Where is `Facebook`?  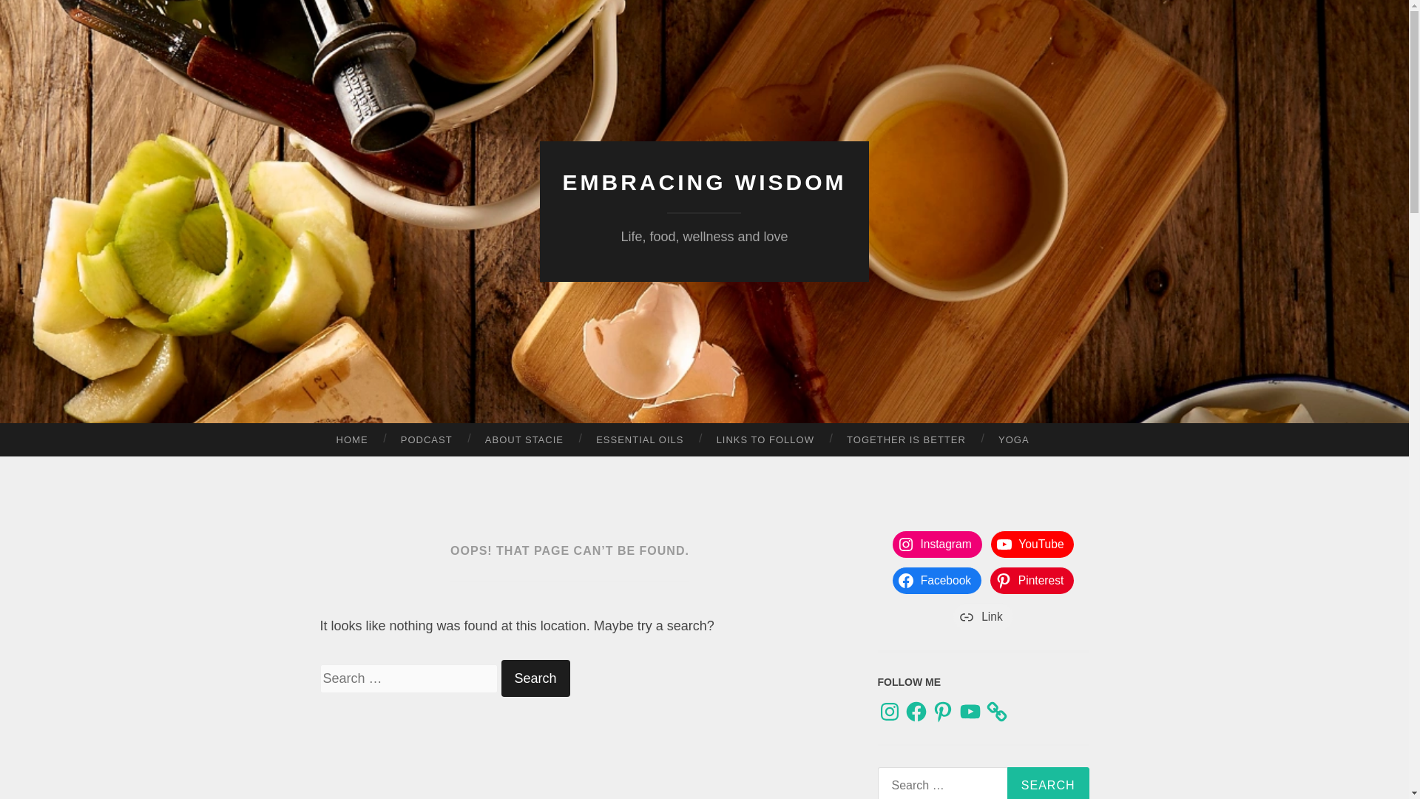 Facebook is located at coordinates (936, 580).